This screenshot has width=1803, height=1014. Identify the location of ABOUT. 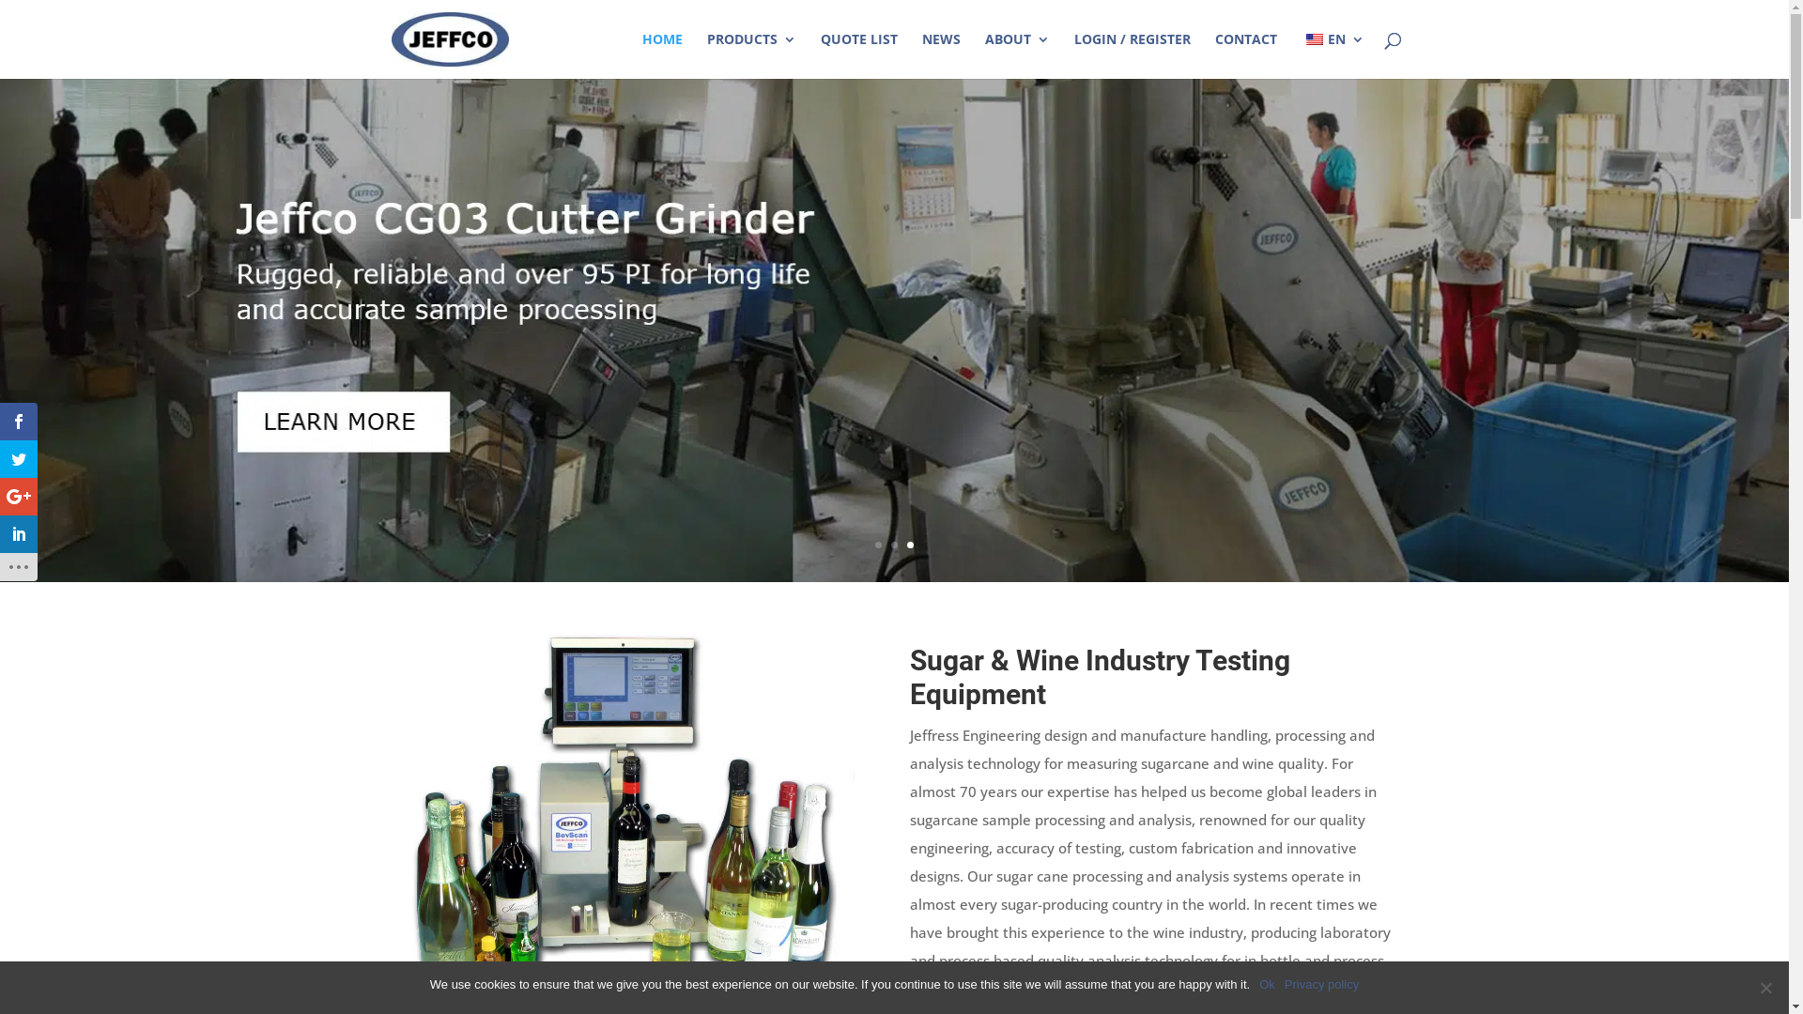
(1016, 56).